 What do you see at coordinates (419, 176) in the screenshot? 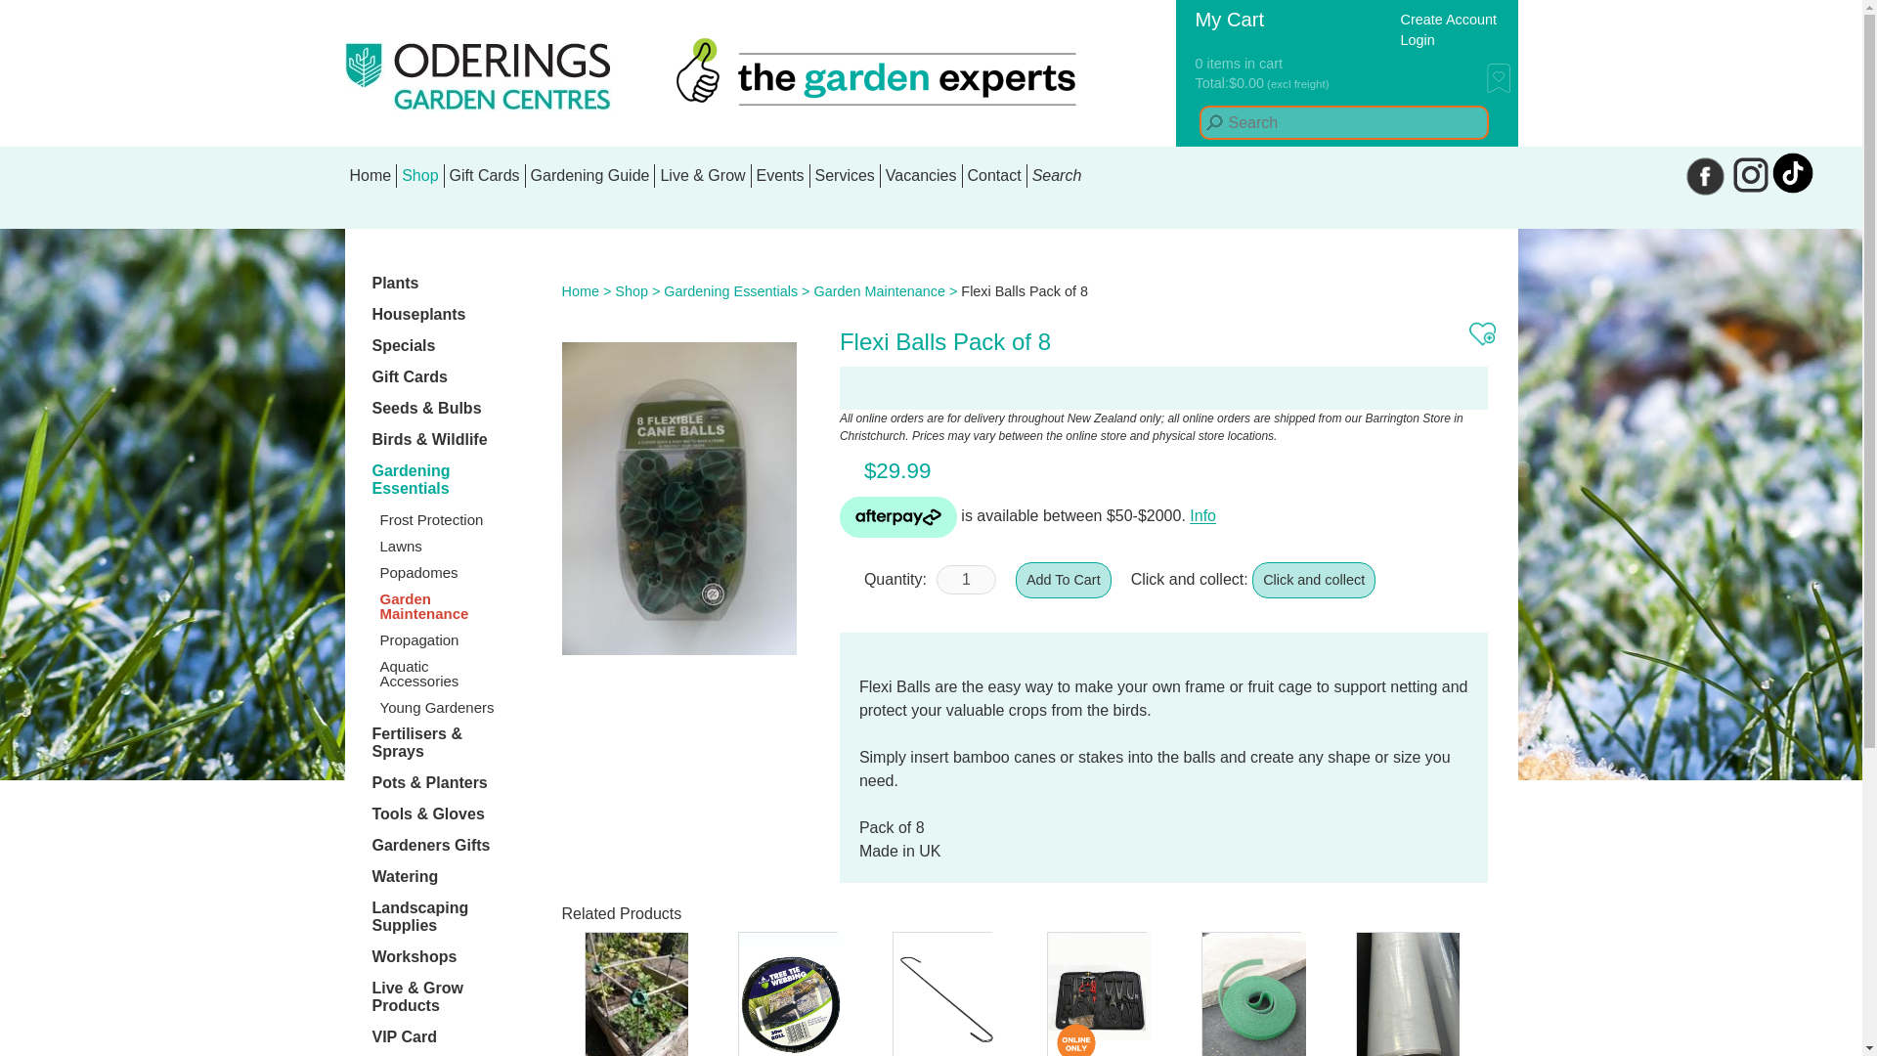
I see `Shop` at bounding box center [419, 176].